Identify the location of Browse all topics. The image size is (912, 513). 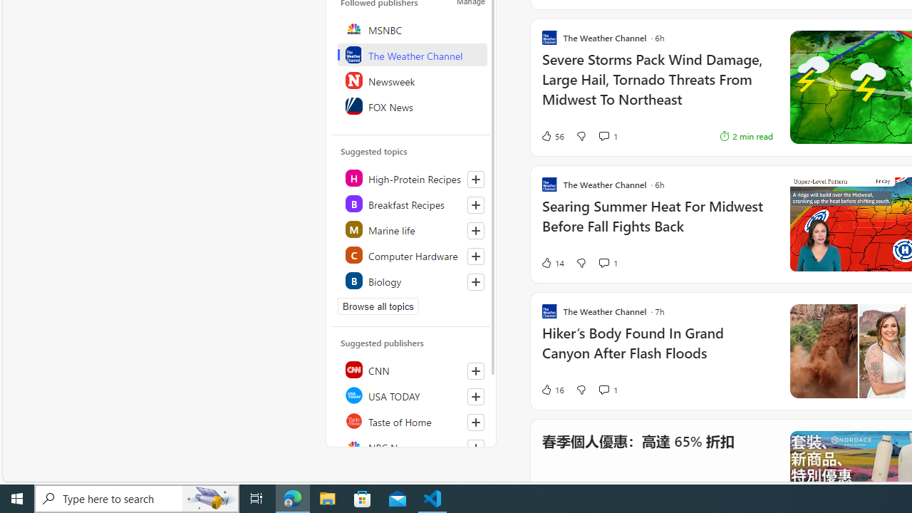
(378, 306).